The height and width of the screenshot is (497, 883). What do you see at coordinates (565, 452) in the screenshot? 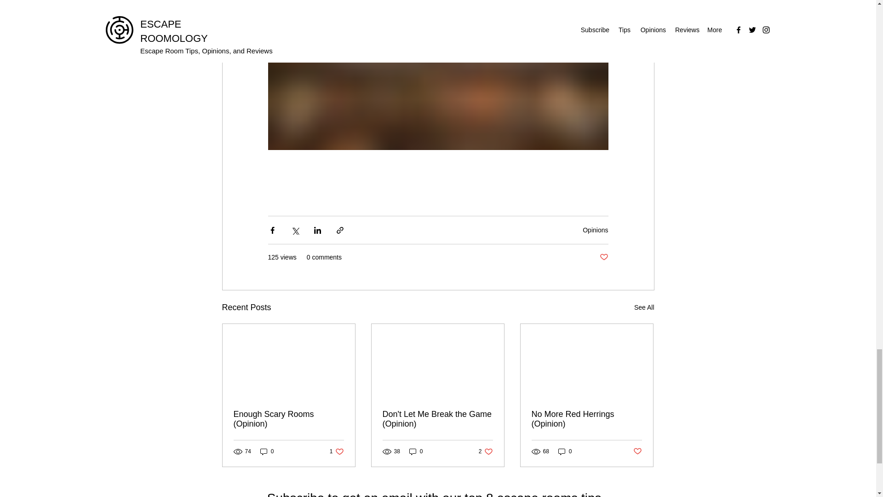
I see `Post not marked as liked` at bounding box center [565, 452].